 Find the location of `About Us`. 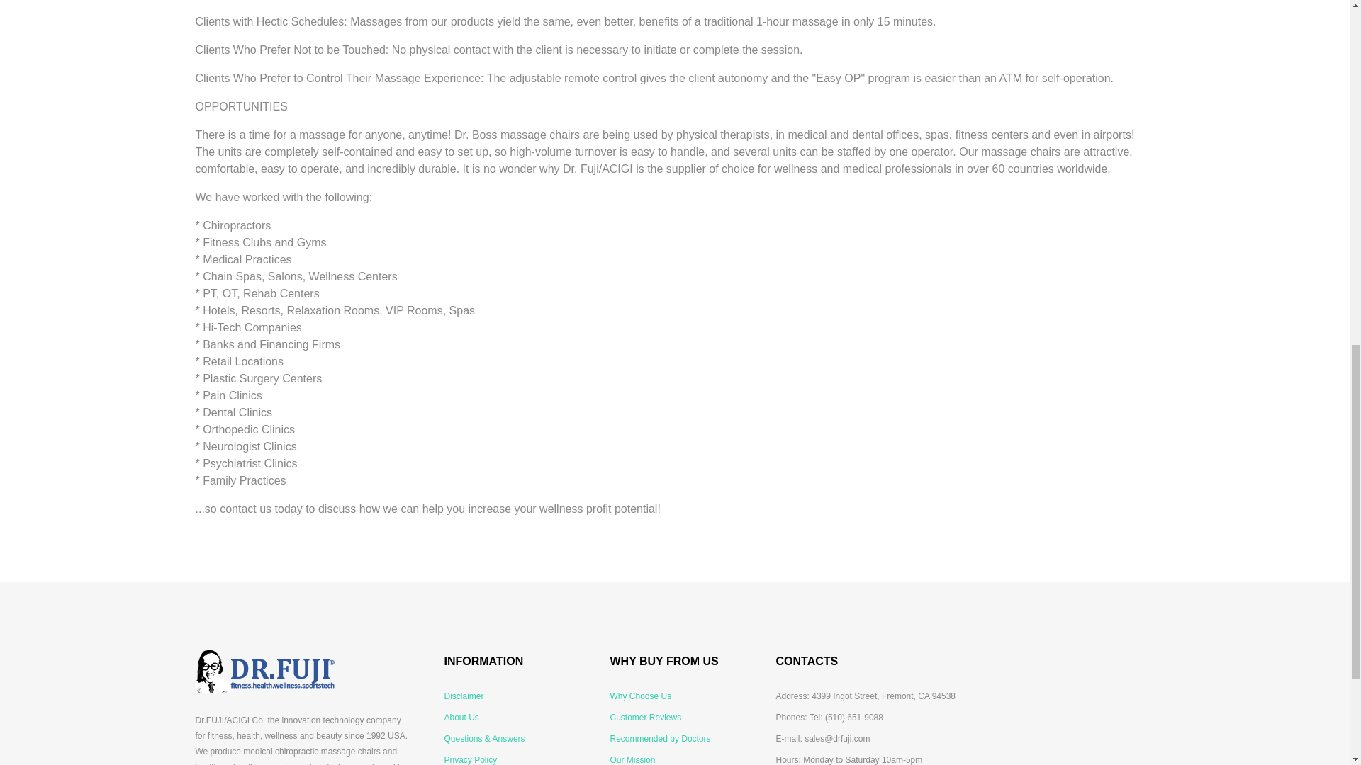

About Us is located at coordinates (461, 717).